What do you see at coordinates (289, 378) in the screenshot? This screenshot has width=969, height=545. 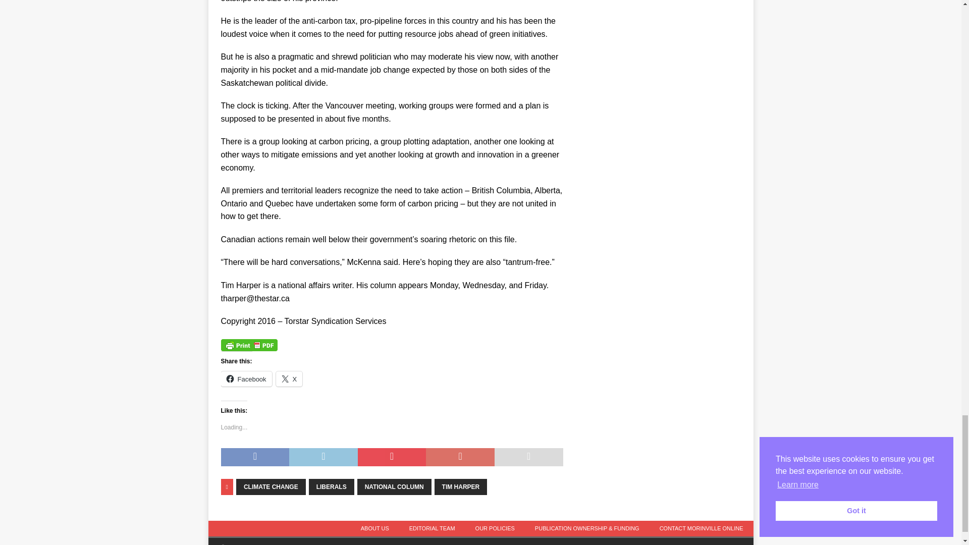 I see `Click to share on X` at bounding box center [289, 378].